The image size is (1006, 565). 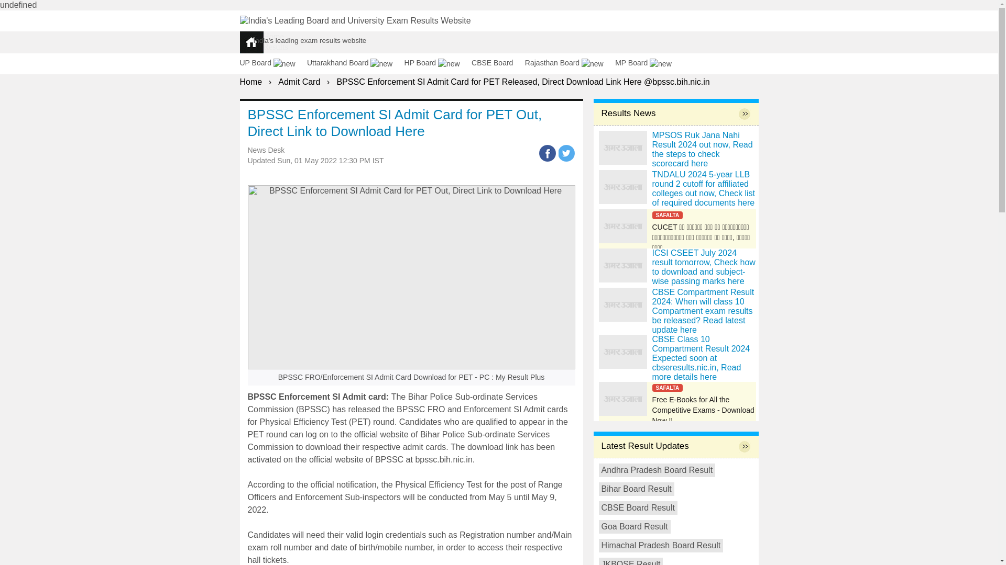 I want to click on UP Board, so click(x=272, y=63).